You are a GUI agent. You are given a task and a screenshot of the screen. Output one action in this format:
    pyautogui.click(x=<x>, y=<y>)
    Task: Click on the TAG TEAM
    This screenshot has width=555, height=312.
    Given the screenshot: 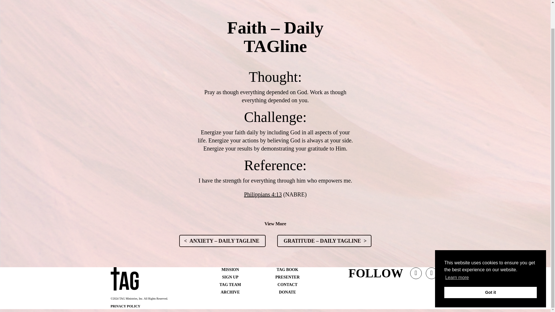 What is the action you would take?
    pyautogui.click(x=230, y=285)
    